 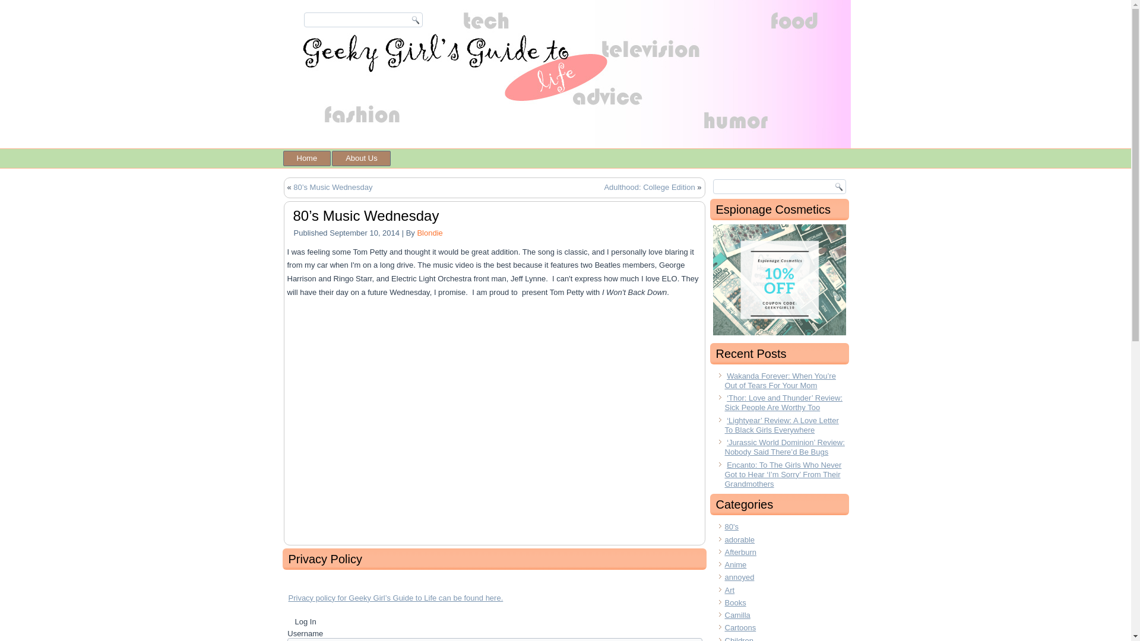 I want to click on Anime, so click(x=735, y=564).